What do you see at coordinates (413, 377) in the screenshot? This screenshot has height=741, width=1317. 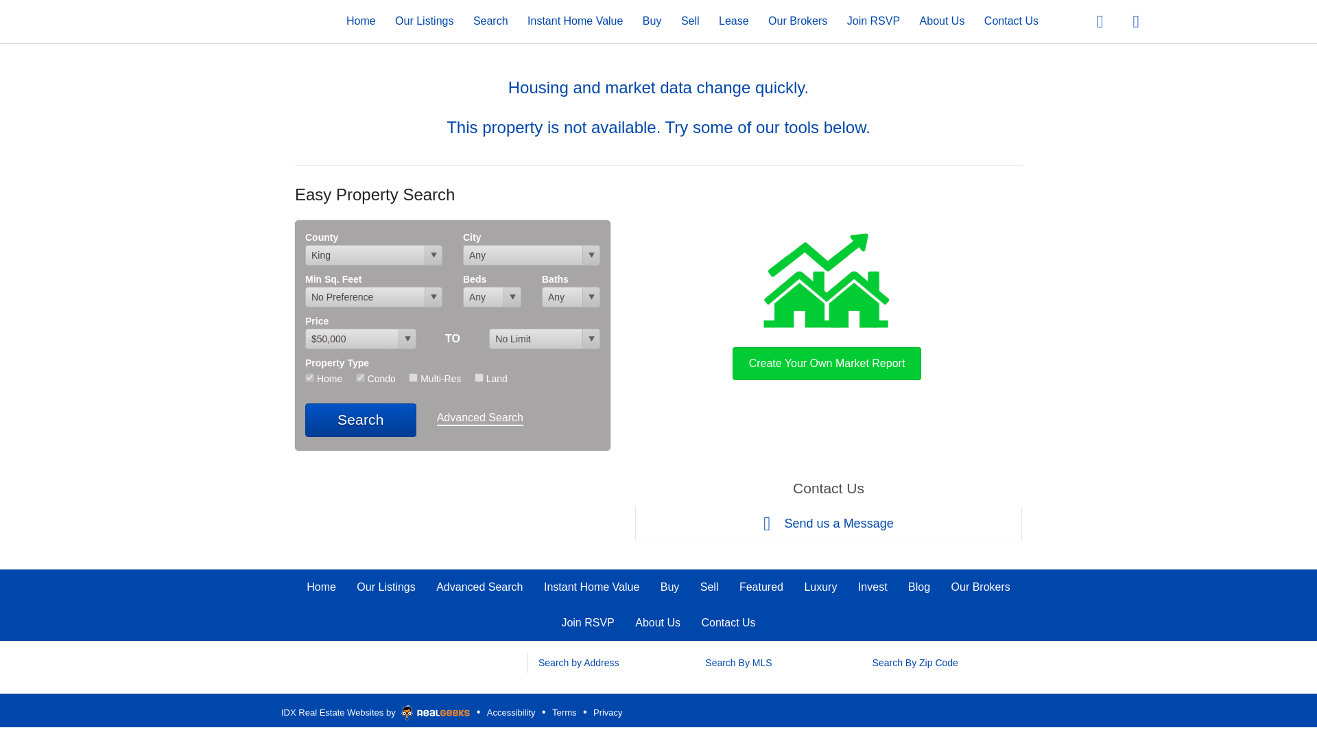 I see `mul` at bounding box center [413, 377].